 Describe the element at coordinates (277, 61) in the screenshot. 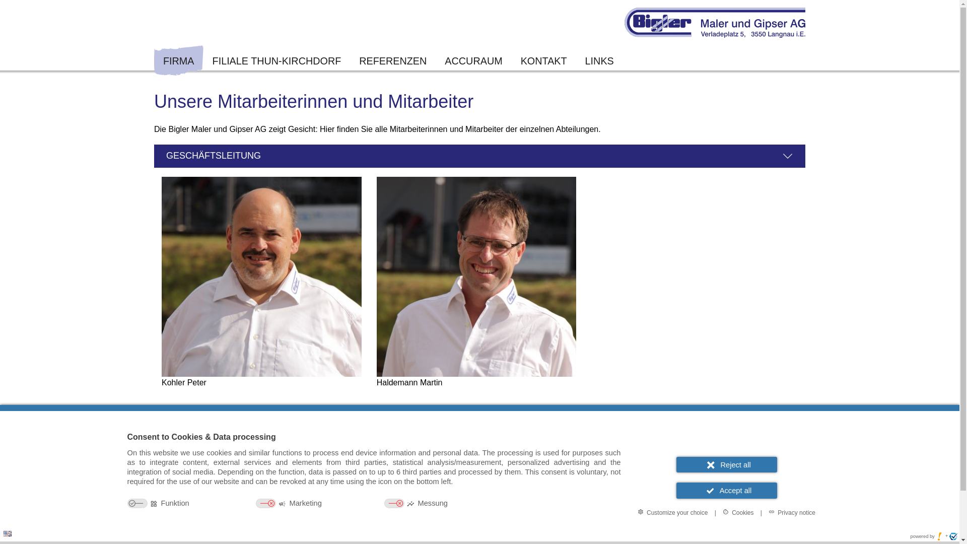

I see `FILIALE THUN-KIRCHDORF` at that location.